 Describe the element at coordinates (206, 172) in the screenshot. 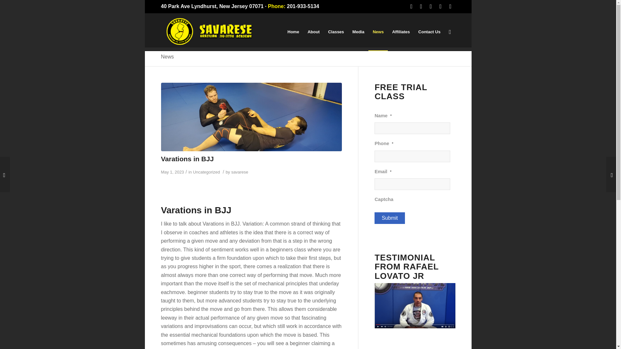

I see `Uncategorized` at that location.